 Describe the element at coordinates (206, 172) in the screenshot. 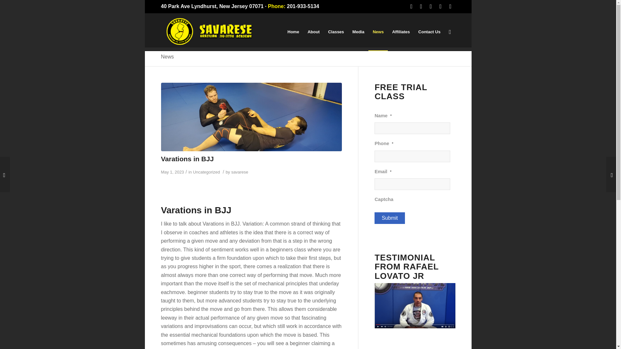

I see `Uncategorized` at that location.